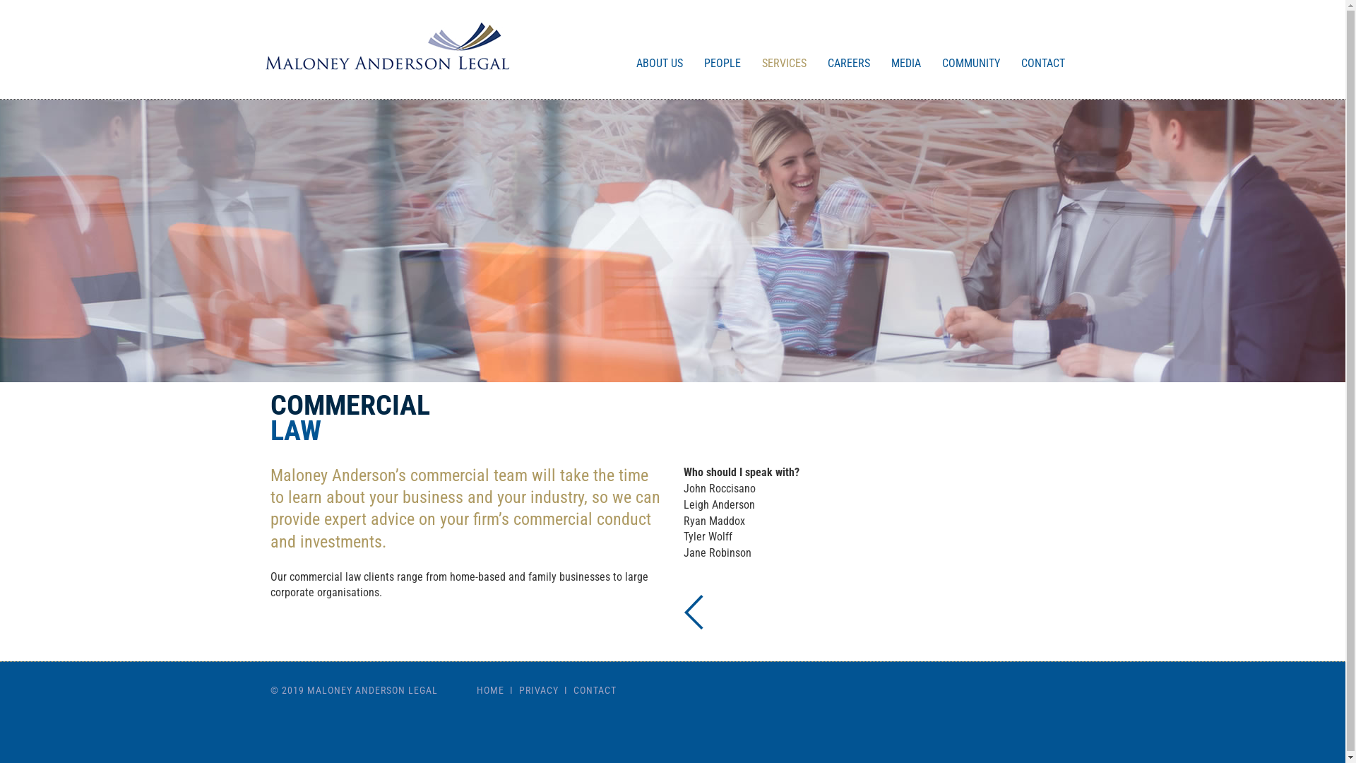 The height and width of the screenshot is (763, 1356). Describe the element at coordinates (715, 521) in the screenshot. I see `Ryan Maddox` at that location.